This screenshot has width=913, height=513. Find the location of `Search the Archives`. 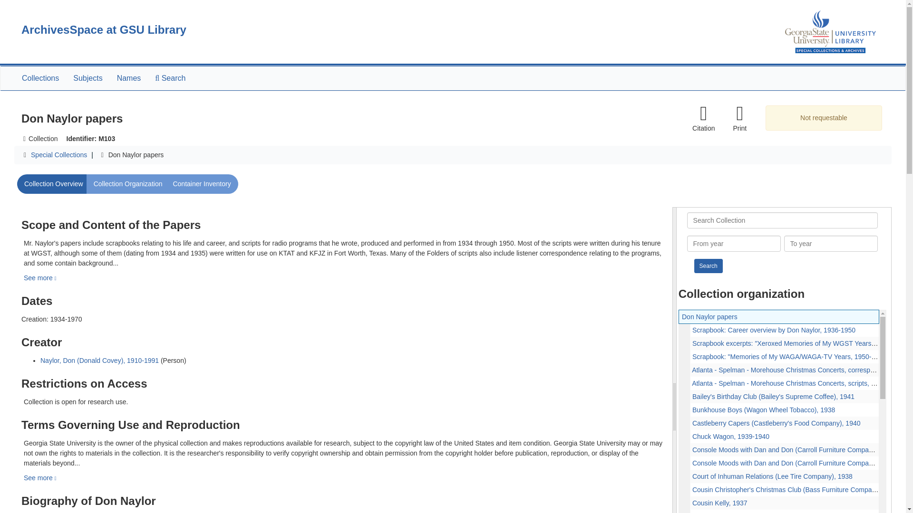

Search the Archives is located at coordinates (170, 78).